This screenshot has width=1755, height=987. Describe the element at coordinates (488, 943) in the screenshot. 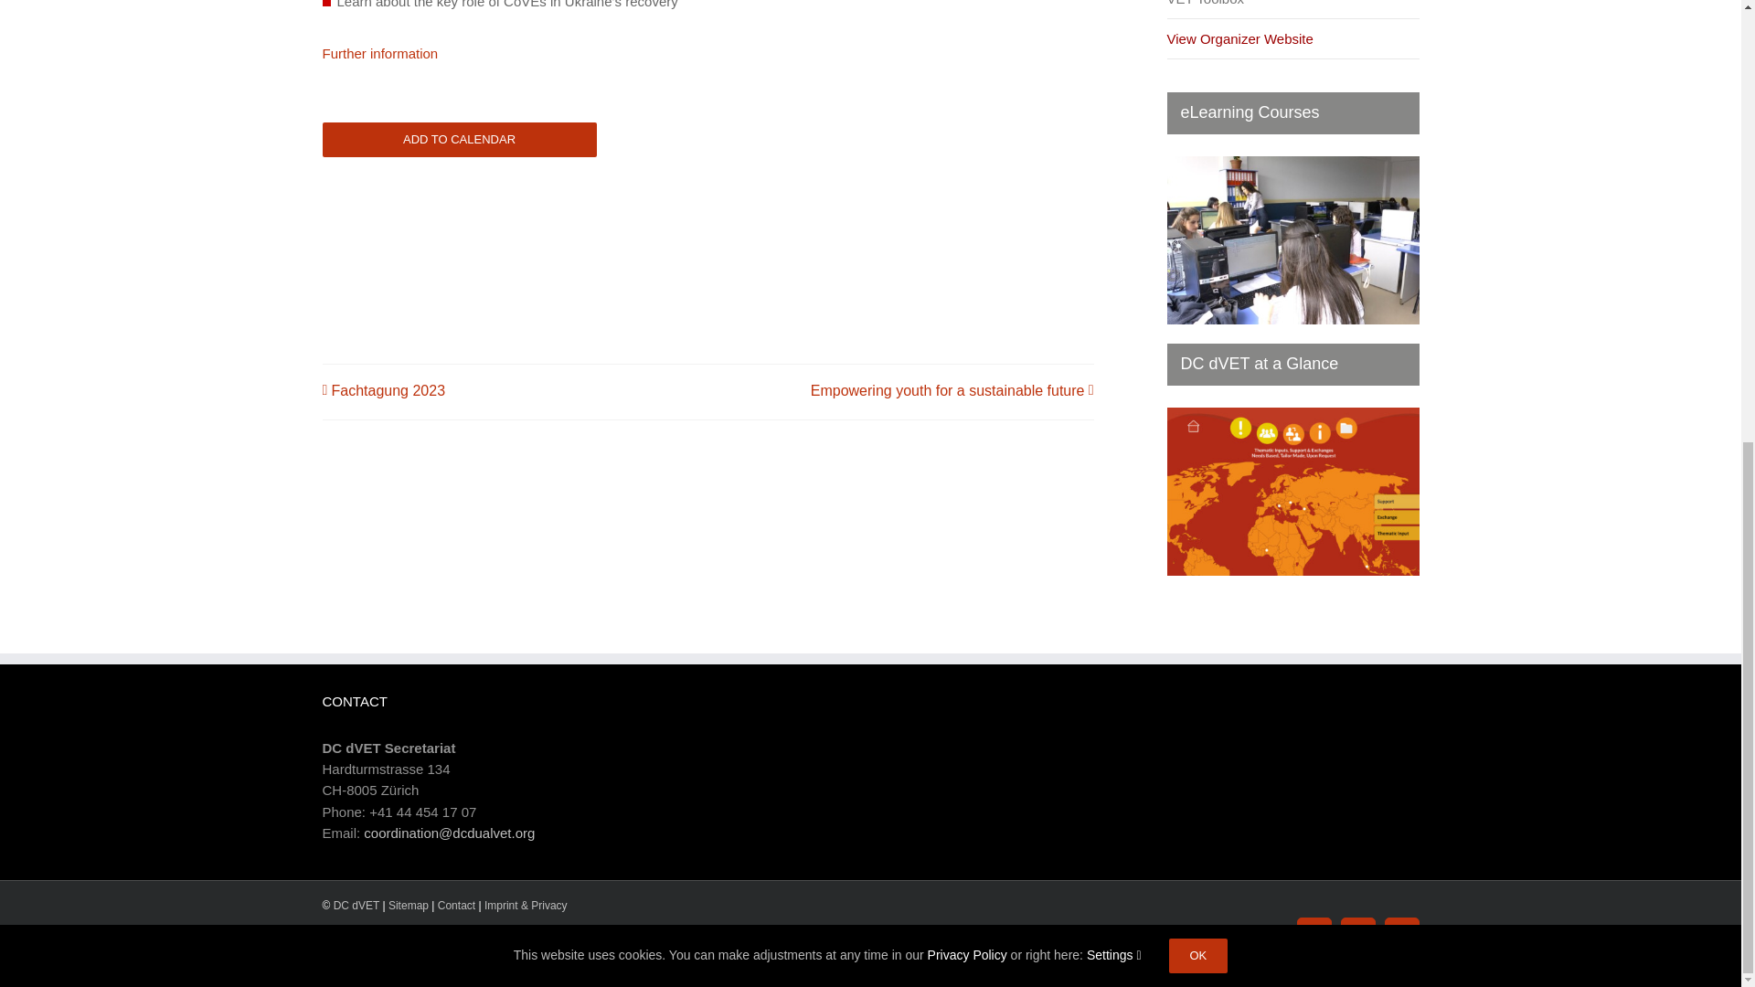

I see `Share on Twitter` at that location.